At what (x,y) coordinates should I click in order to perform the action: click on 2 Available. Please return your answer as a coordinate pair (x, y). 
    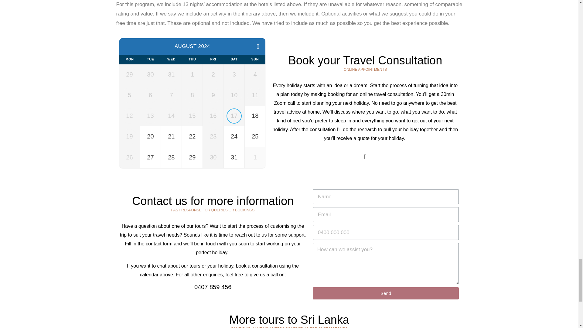
    Looking at the image, I should click on (192, 136).